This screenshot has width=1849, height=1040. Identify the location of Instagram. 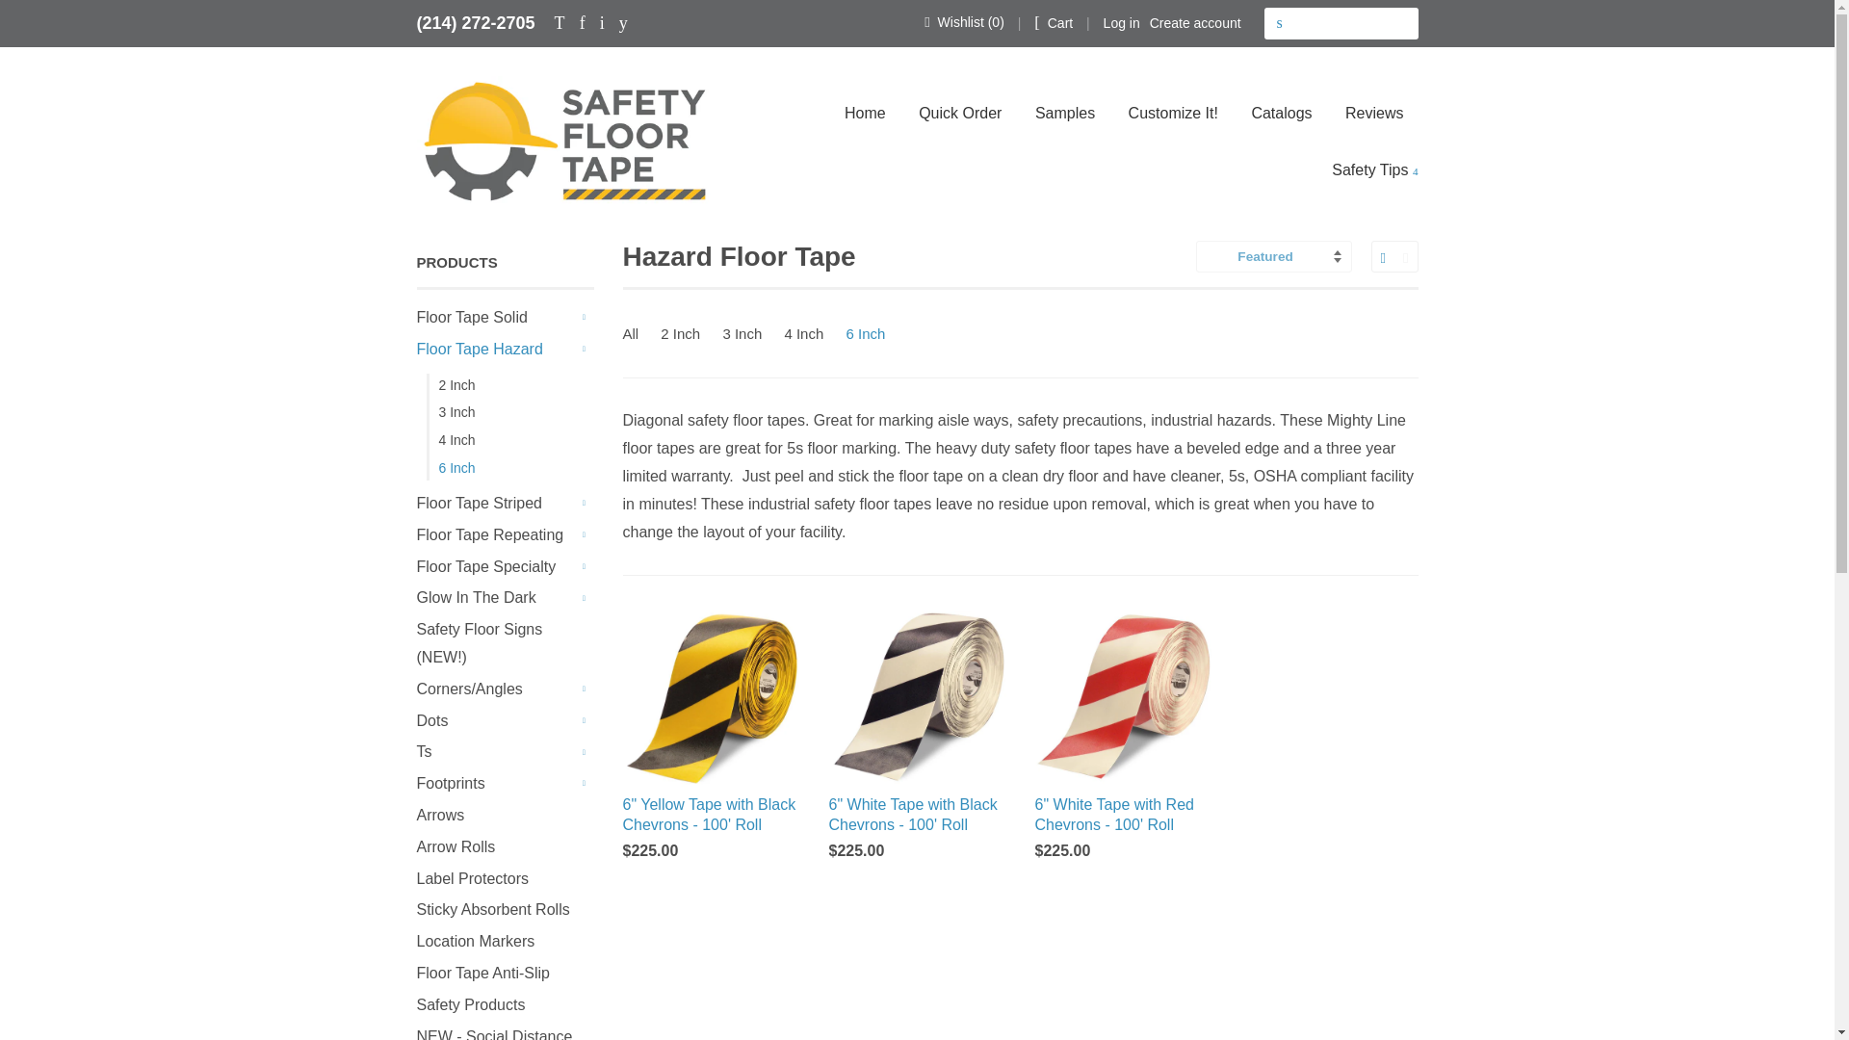
(601, 22).